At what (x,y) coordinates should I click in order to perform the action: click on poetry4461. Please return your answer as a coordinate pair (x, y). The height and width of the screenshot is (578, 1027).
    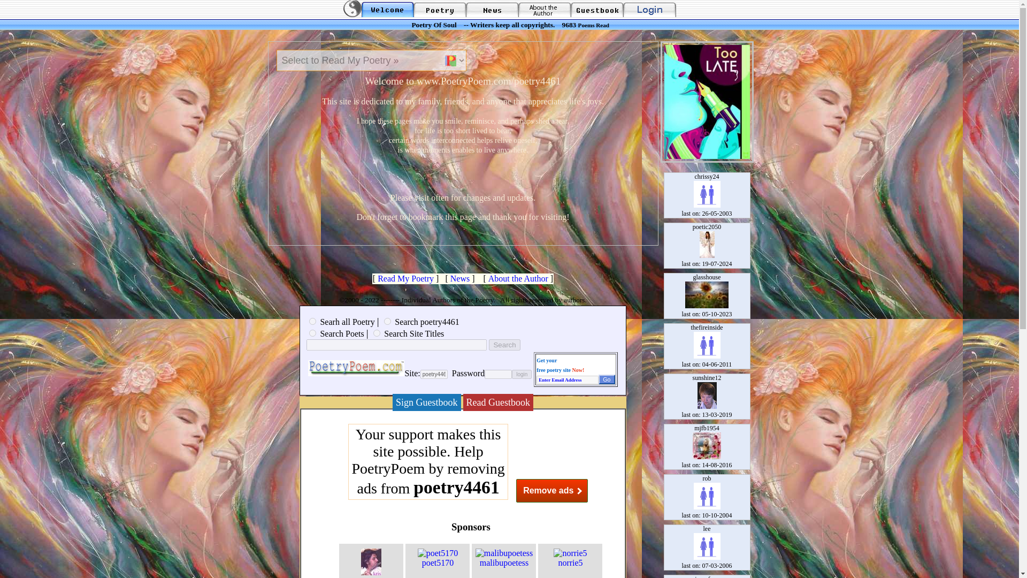
    Looking at the image, I should click on (434, 375).